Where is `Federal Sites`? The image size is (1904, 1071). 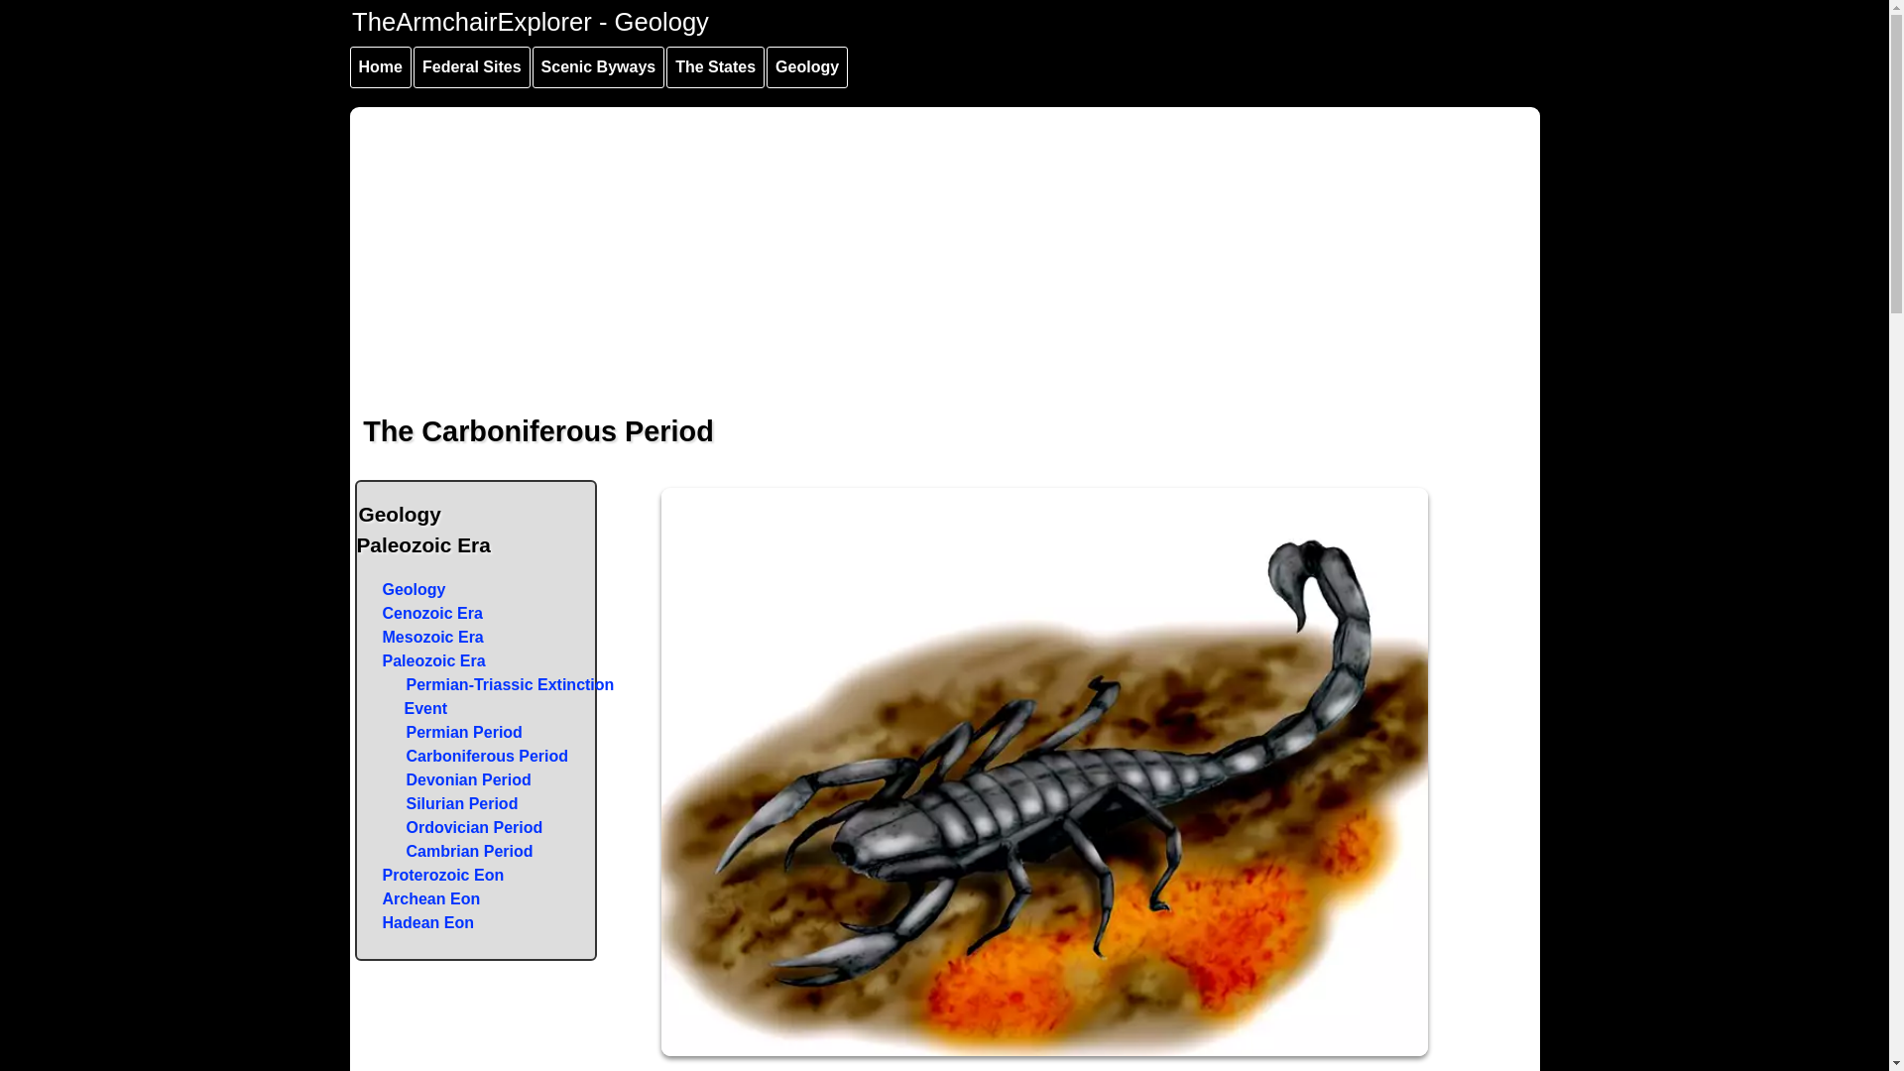 Federal Sites is located at coordinates (472, 67).